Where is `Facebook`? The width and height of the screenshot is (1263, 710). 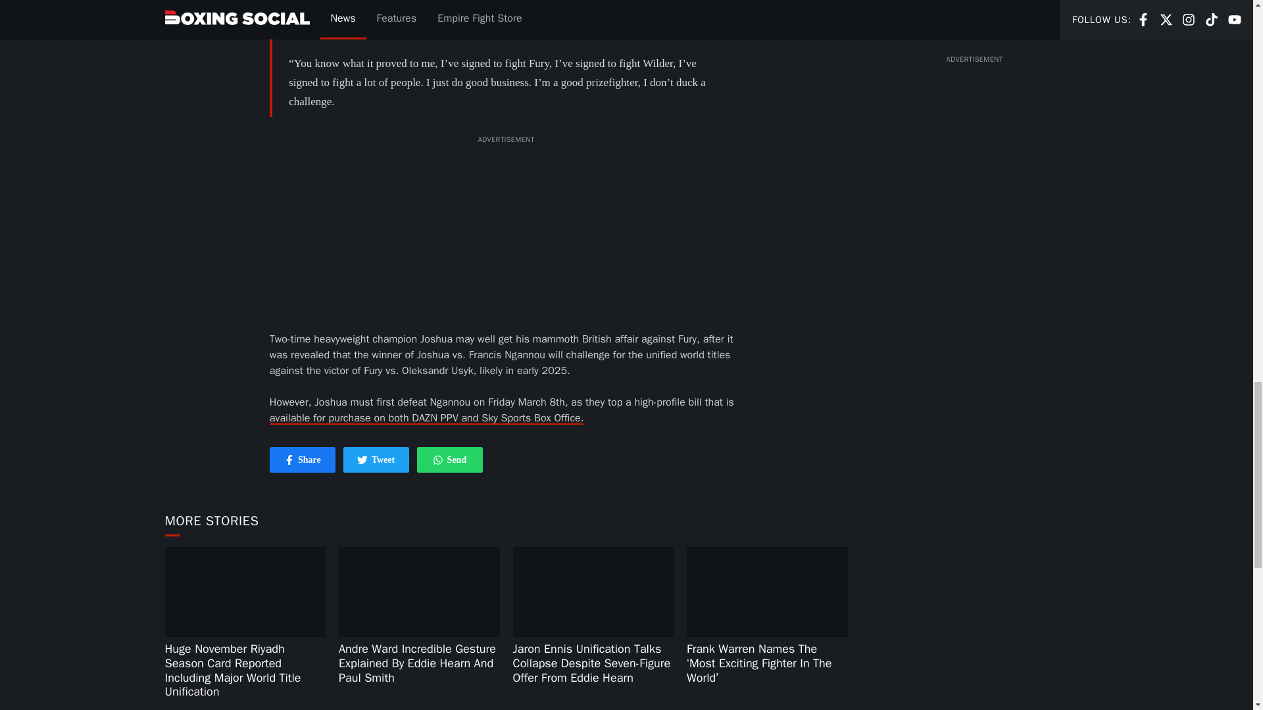
Facebook is located at coordinates (376, 460).